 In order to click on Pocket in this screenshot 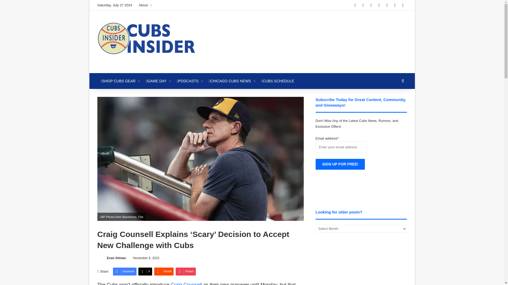, I will do `click(186, 272)`.